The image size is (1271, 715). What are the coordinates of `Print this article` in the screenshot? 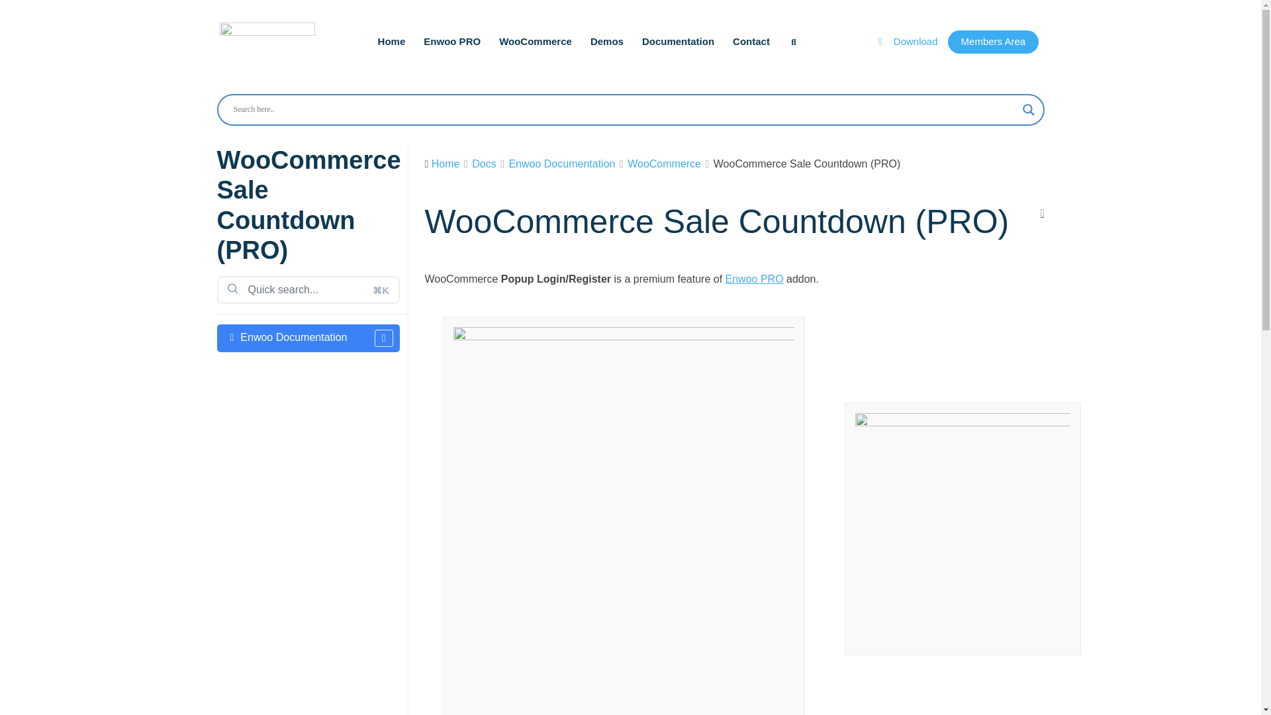 It's located at (1043, 213).